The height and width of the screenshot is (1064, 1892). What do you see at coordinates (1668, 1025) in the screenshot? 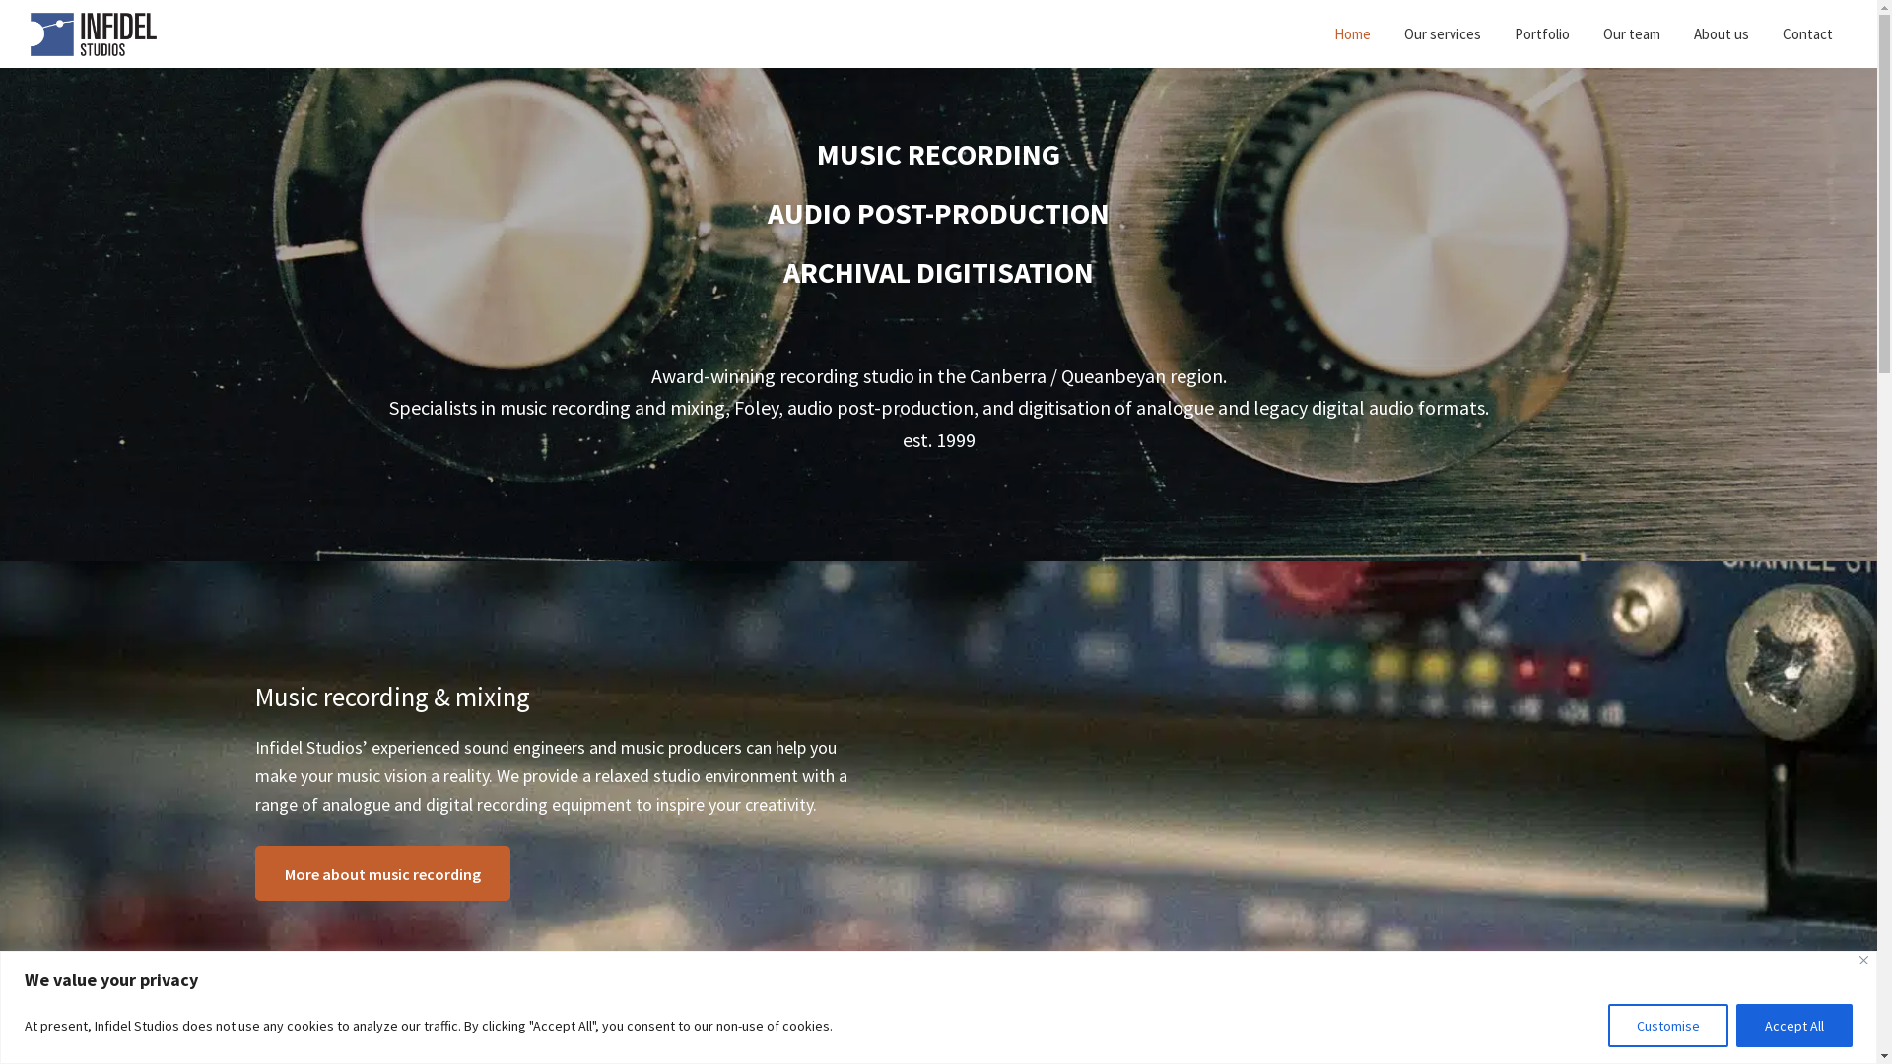
I see `Customise` at bounding box center [1668, 1025].